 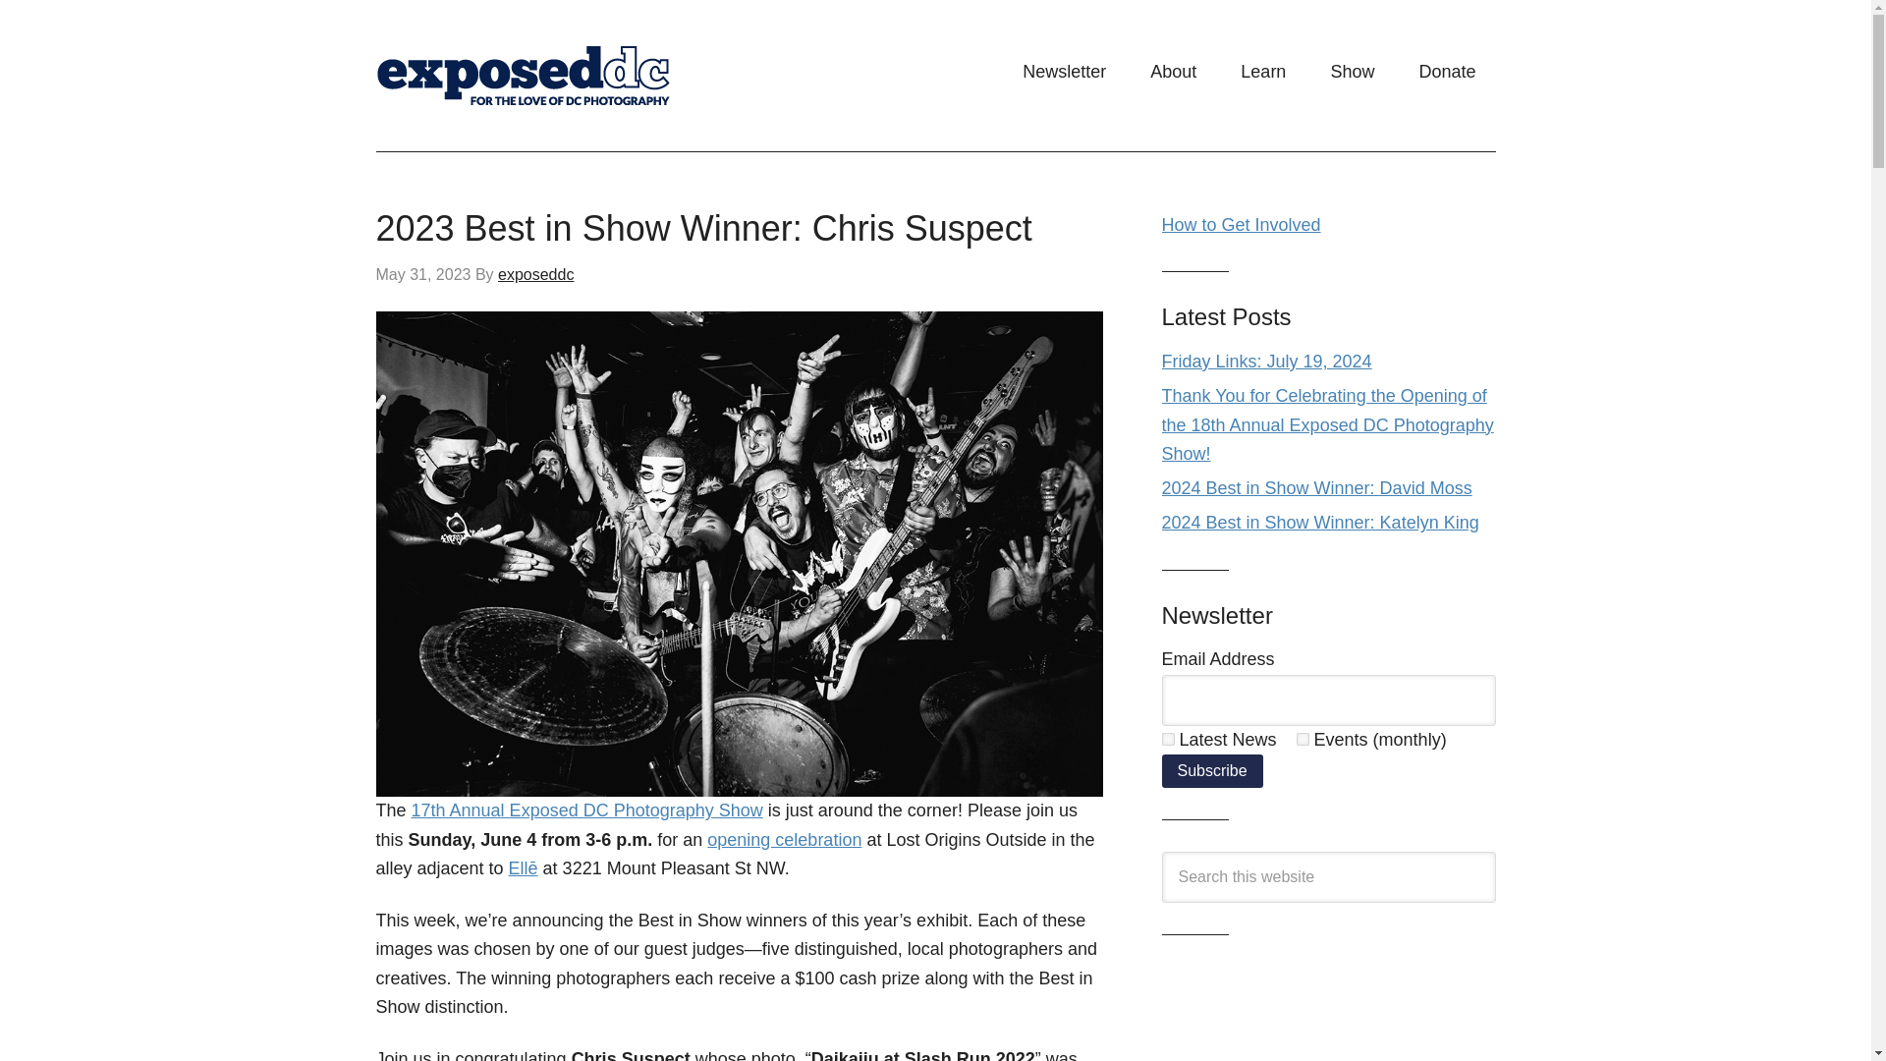 What do you see at coordinates (1303, 739) in the screenshot?
I see `2` at bounding box center [1303, 739].